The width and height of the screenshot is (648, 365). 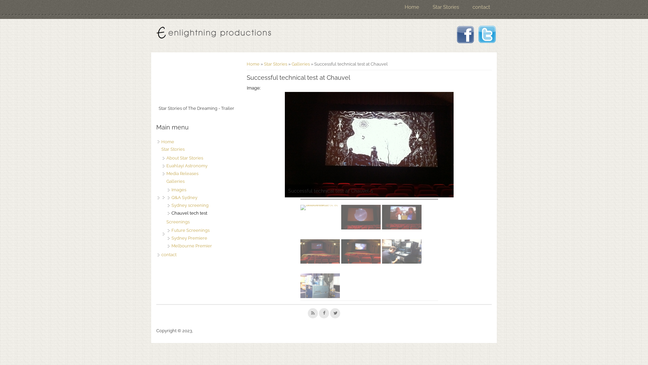 What do you see at coordinates (320, 251) in the screenshot?
I see `Successful technical test at Chauvel-4` at bounding box center [320, 251].